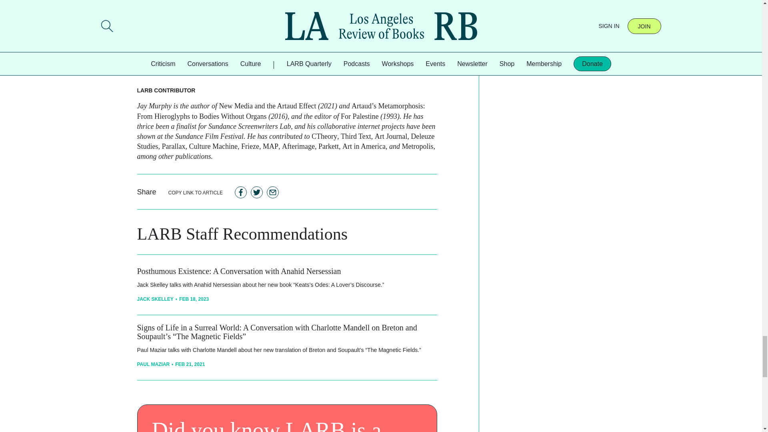  What do you see at coordinates (257, 192) in the screenshot?
I see `Share on twitter` at bounding box center [257, 192].